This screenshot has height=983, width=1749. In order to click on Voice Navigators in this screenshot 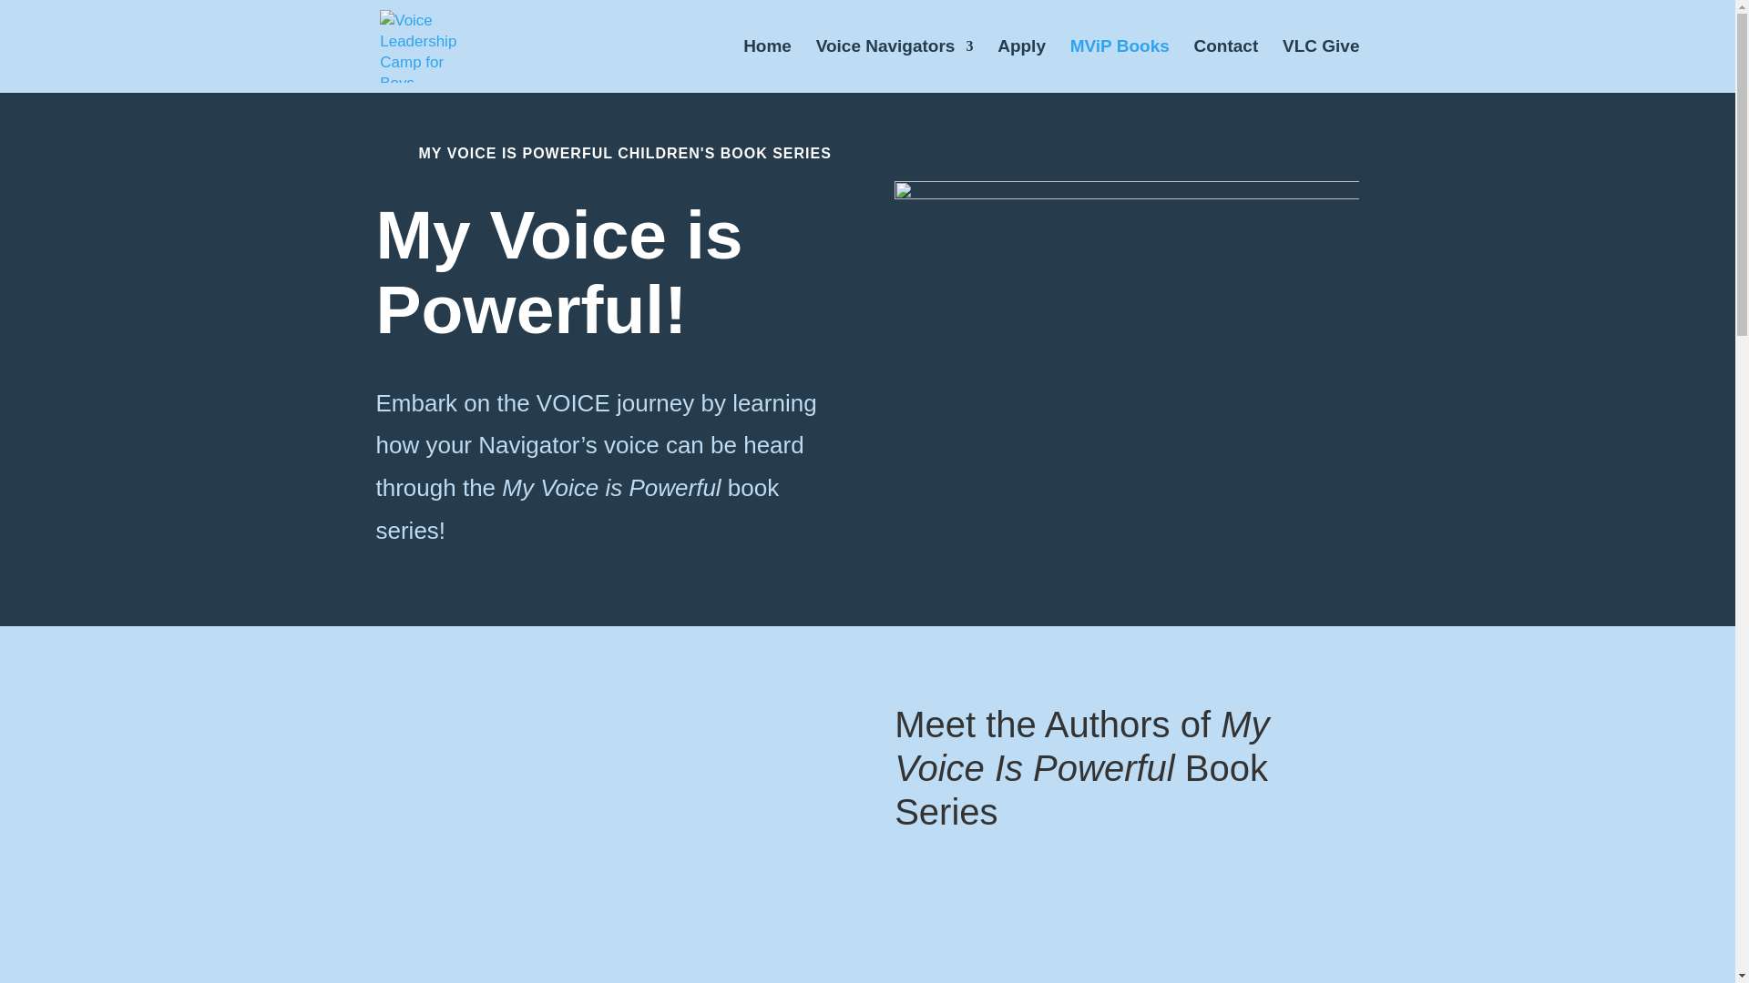, I will do `click(895, 66)`.